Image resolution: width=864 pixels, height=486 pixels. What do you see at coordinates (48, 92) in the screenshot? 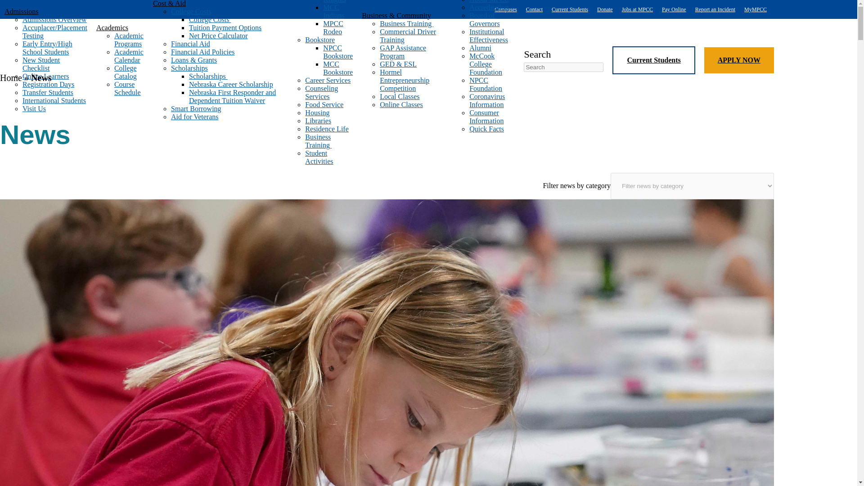
I see `Transfer Students` at bounding box center [48, 92].